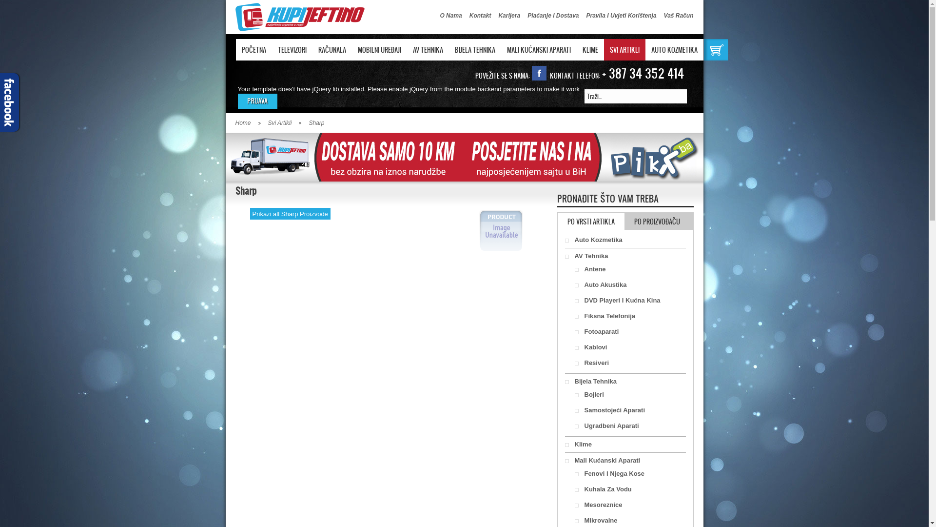  I want to click on Resiveri, so click(630, 363).